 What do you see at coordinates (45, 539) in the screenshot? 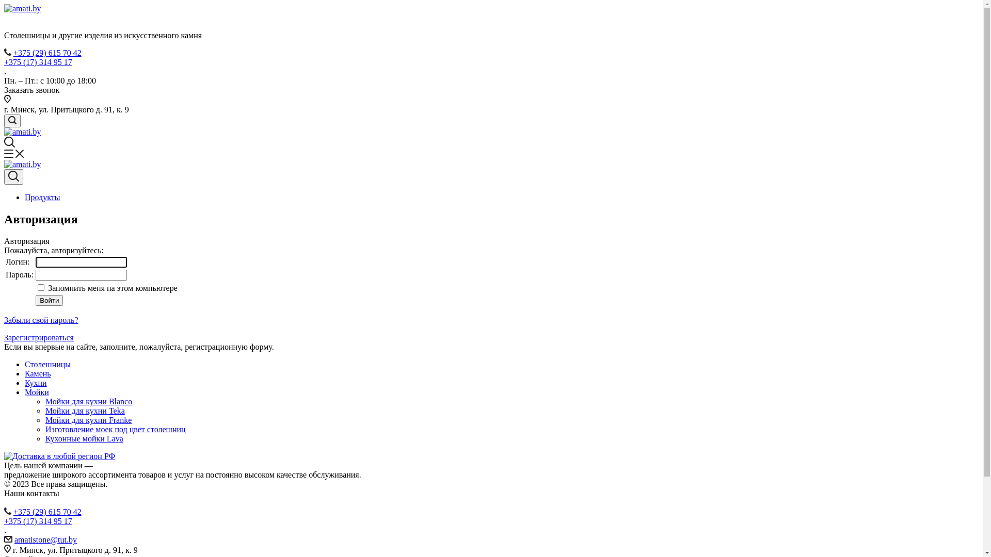
I see `amatistone@tut.by` at bounding box center [45, 539].